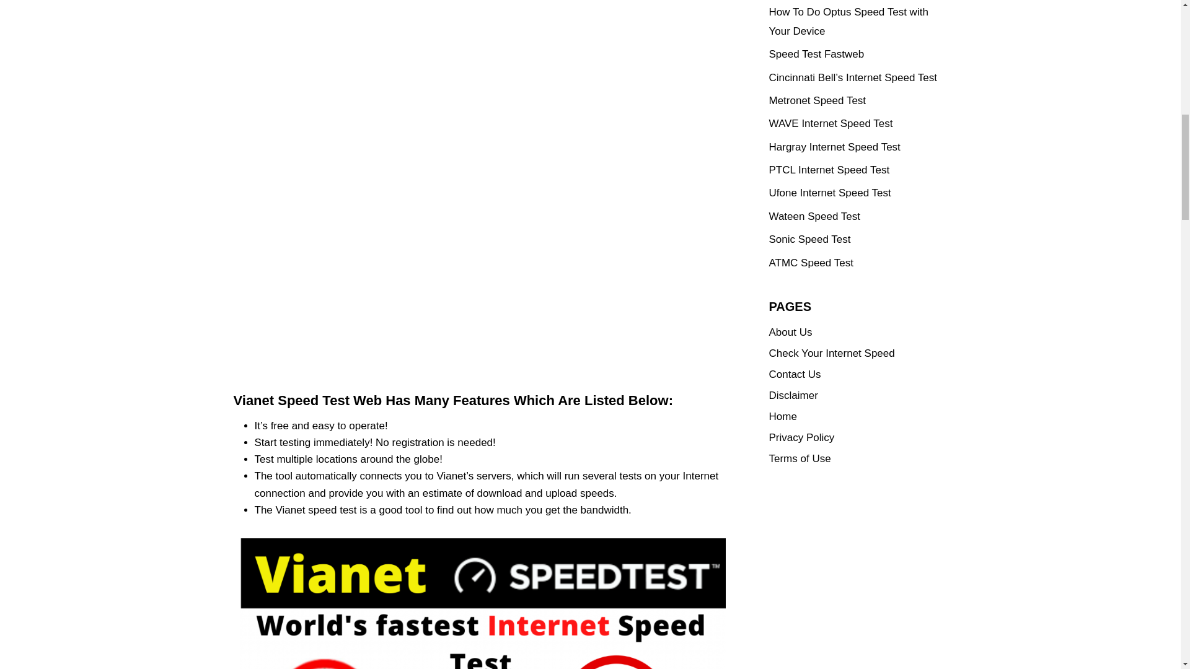 This screenshot has width=1190, height=669. Describe the element at coordinates (816, 54) in the screenshot. I see `Speed Test Fastweb` at that location.